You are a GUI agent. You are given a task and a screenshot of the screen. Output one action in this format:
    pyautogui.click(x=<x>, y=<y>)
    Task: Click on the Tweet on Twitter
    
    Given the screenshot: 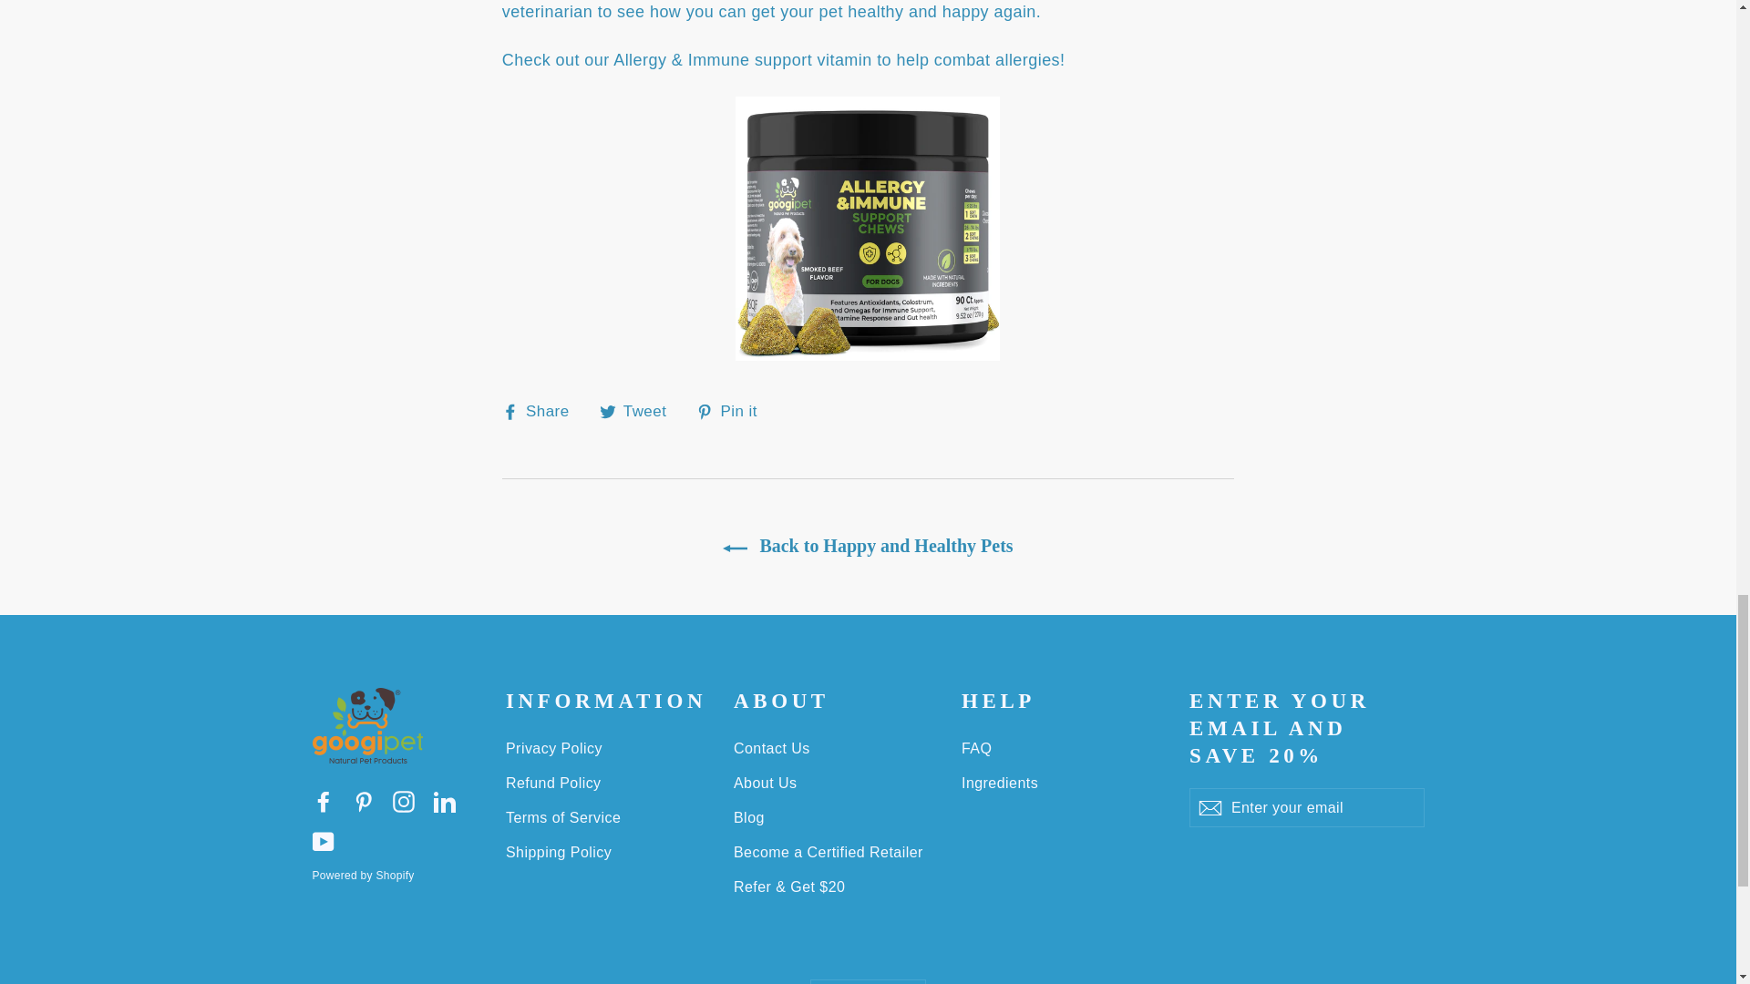 What is the action you would take?
    pyautogui.click(x=640, y=411)
    